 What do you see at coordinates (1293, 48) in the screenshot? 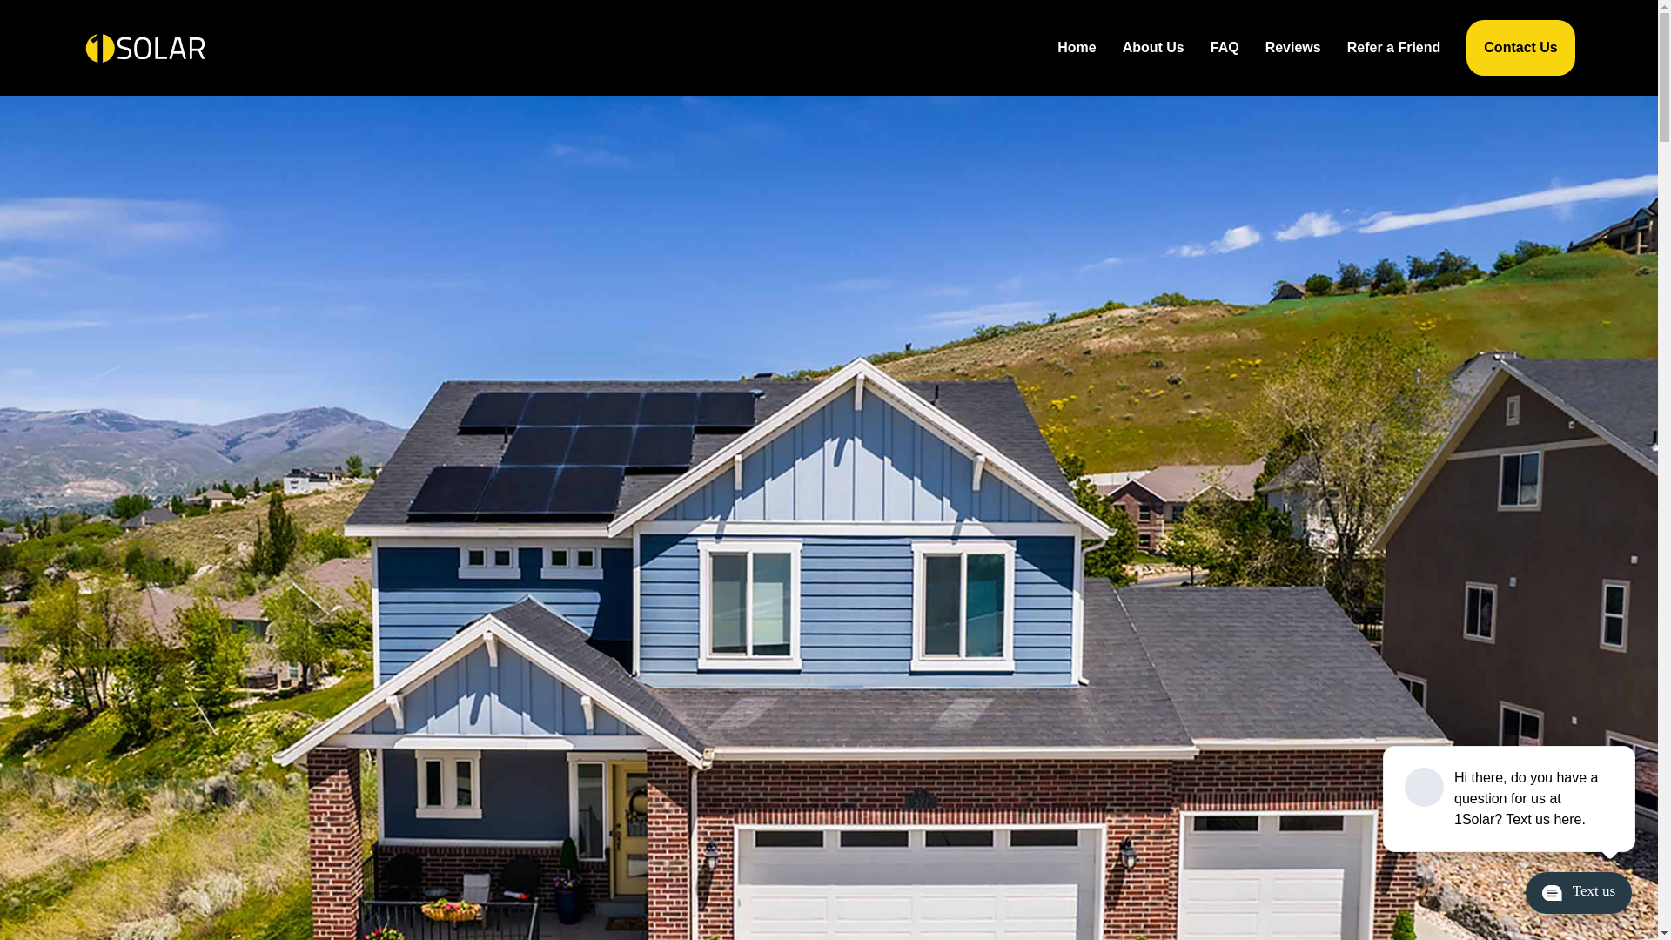
I see `Reviews` at bounding box center [1293, 48].